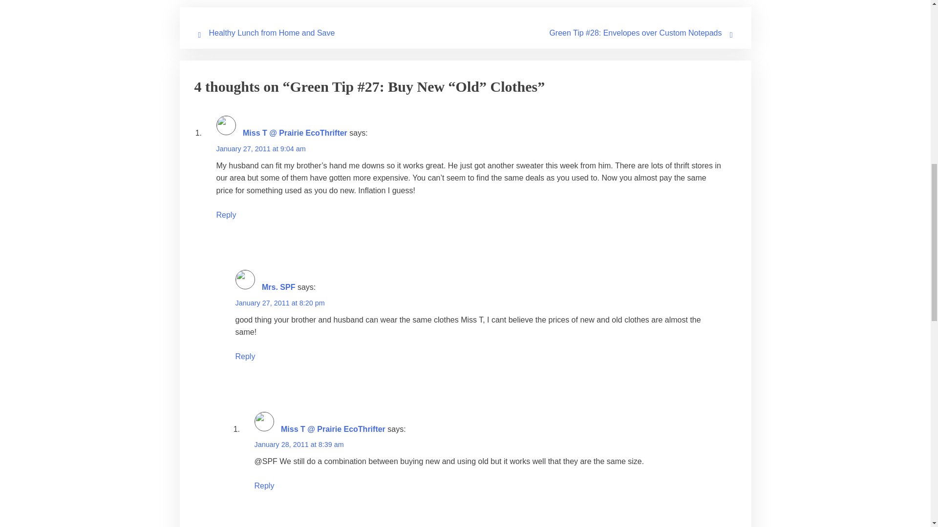  Describe the element at coordinates (278, 287) in the screenshot. I see `Mrs. SPF` at that location.